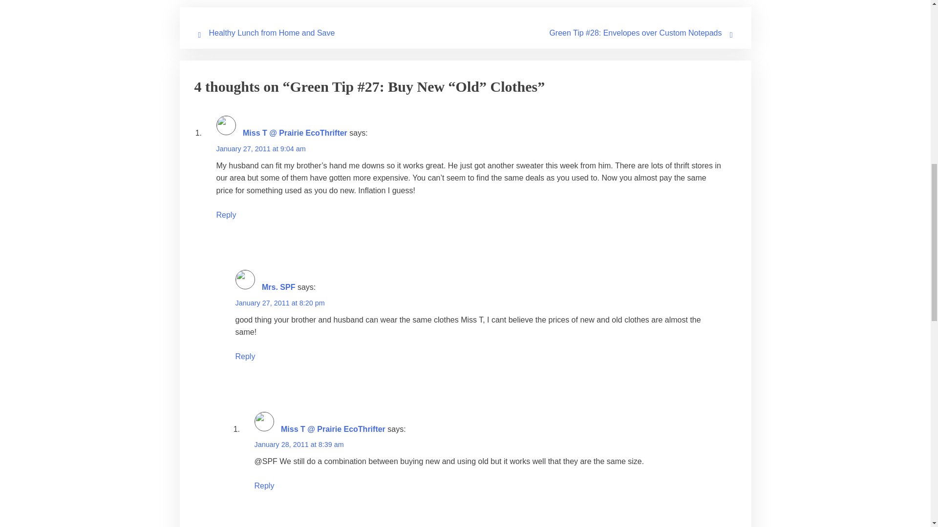  Describe the element at coordinates (278, 287) in the screenshot. I see `Mrs. SPF` at that location.